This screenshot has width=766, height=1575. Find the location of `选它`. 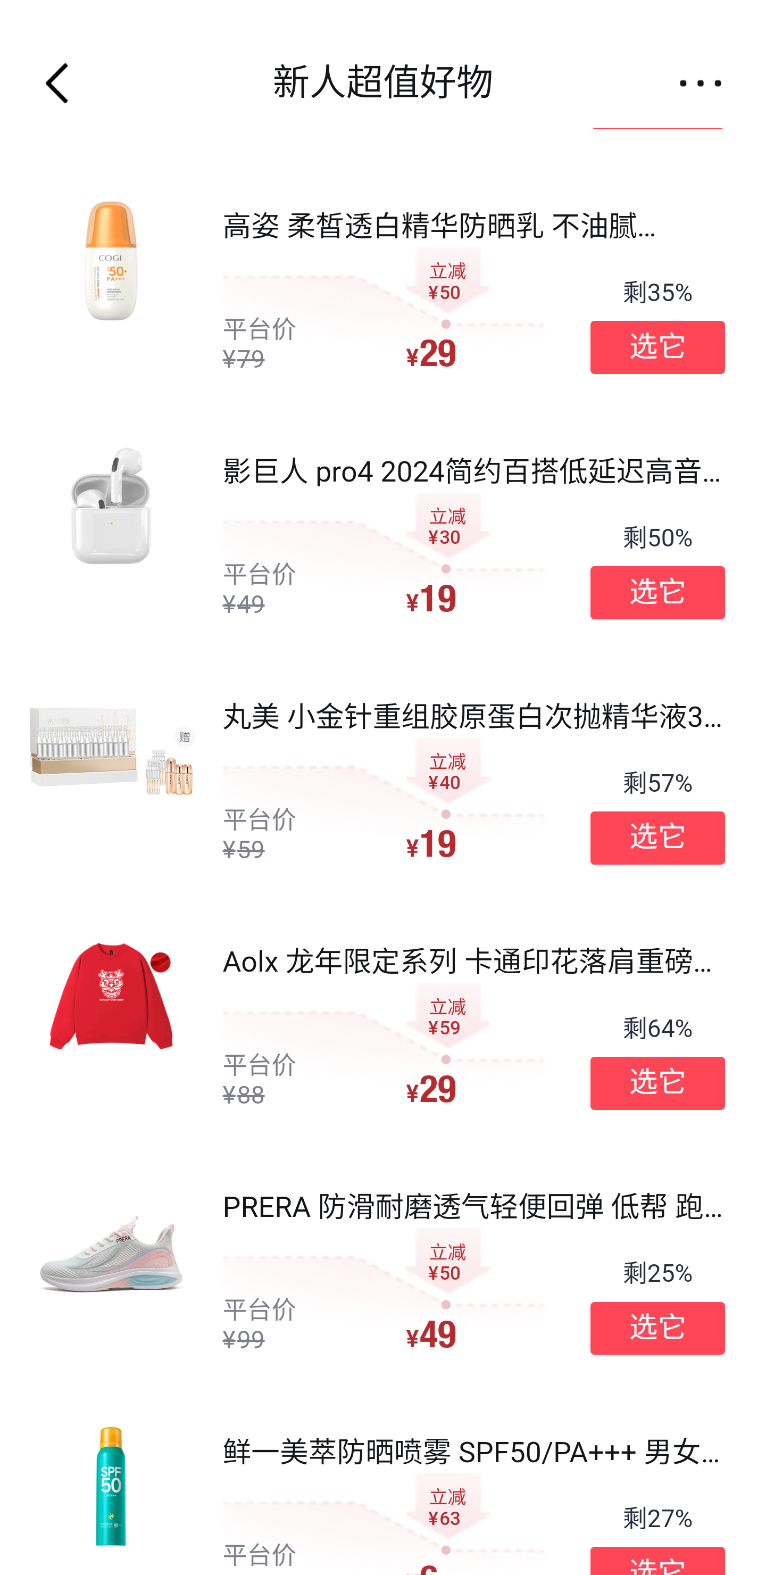

选它 is located at coordinates (657, 838).